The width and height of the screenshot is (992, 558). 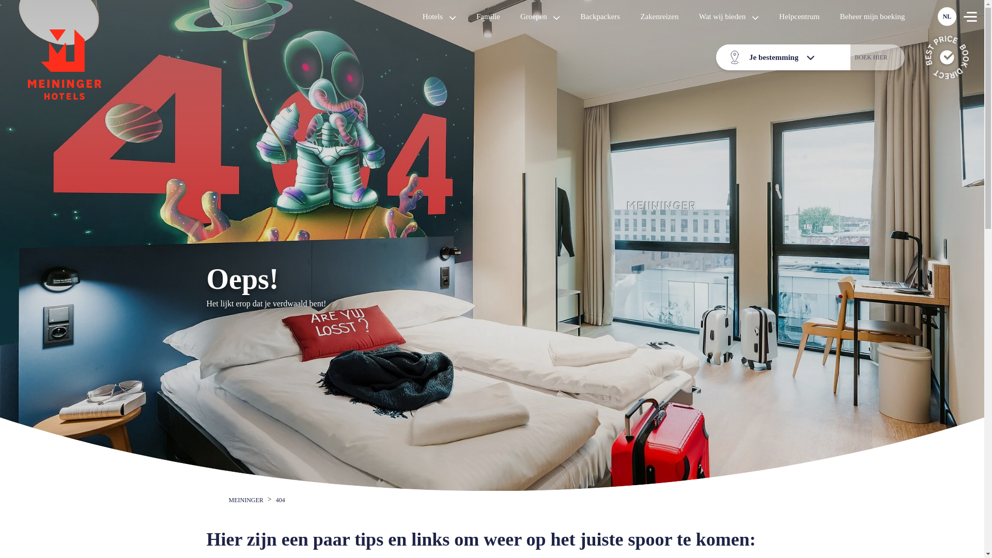 What do you see at coordinates (600, 17) in the screenshot?
I see `Backpackers` at bounding box center [600, 17].